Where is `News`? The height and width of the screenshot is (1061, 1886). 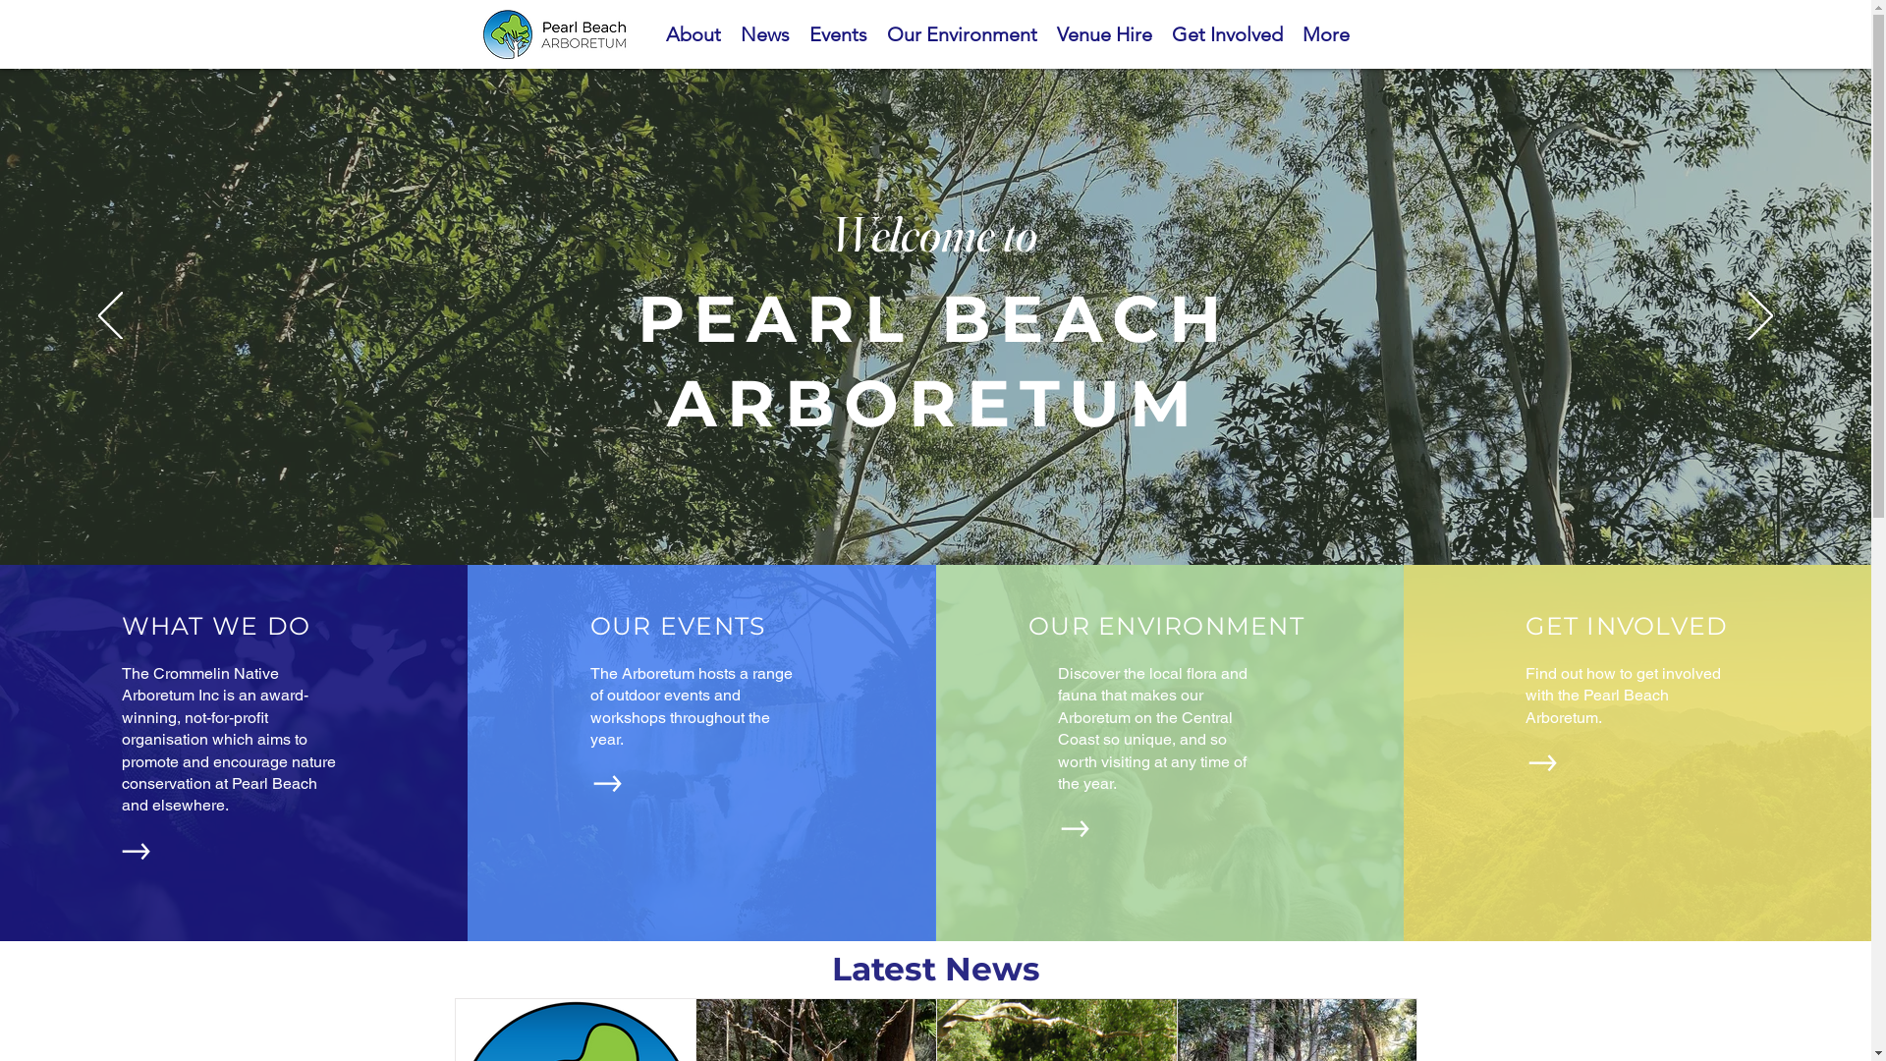 News is located at coordinates (765, 34).